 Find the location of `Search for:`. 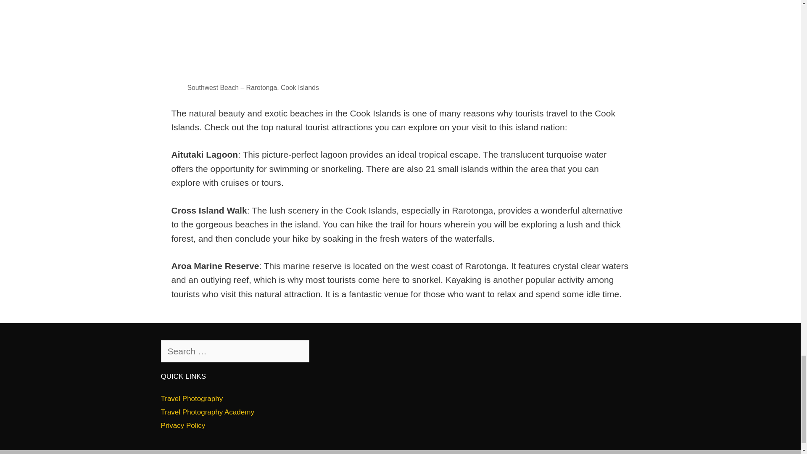

Search for: is located at coordinates (235, 351).